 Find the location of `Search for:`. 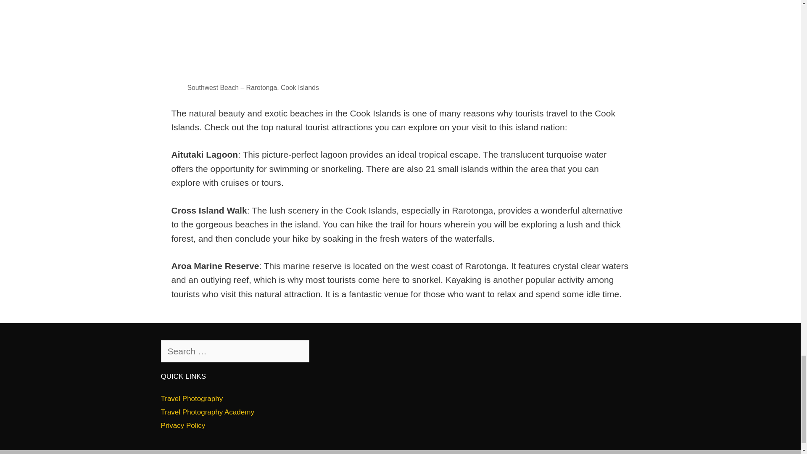

Search for: is located at coordinates (235, 351).